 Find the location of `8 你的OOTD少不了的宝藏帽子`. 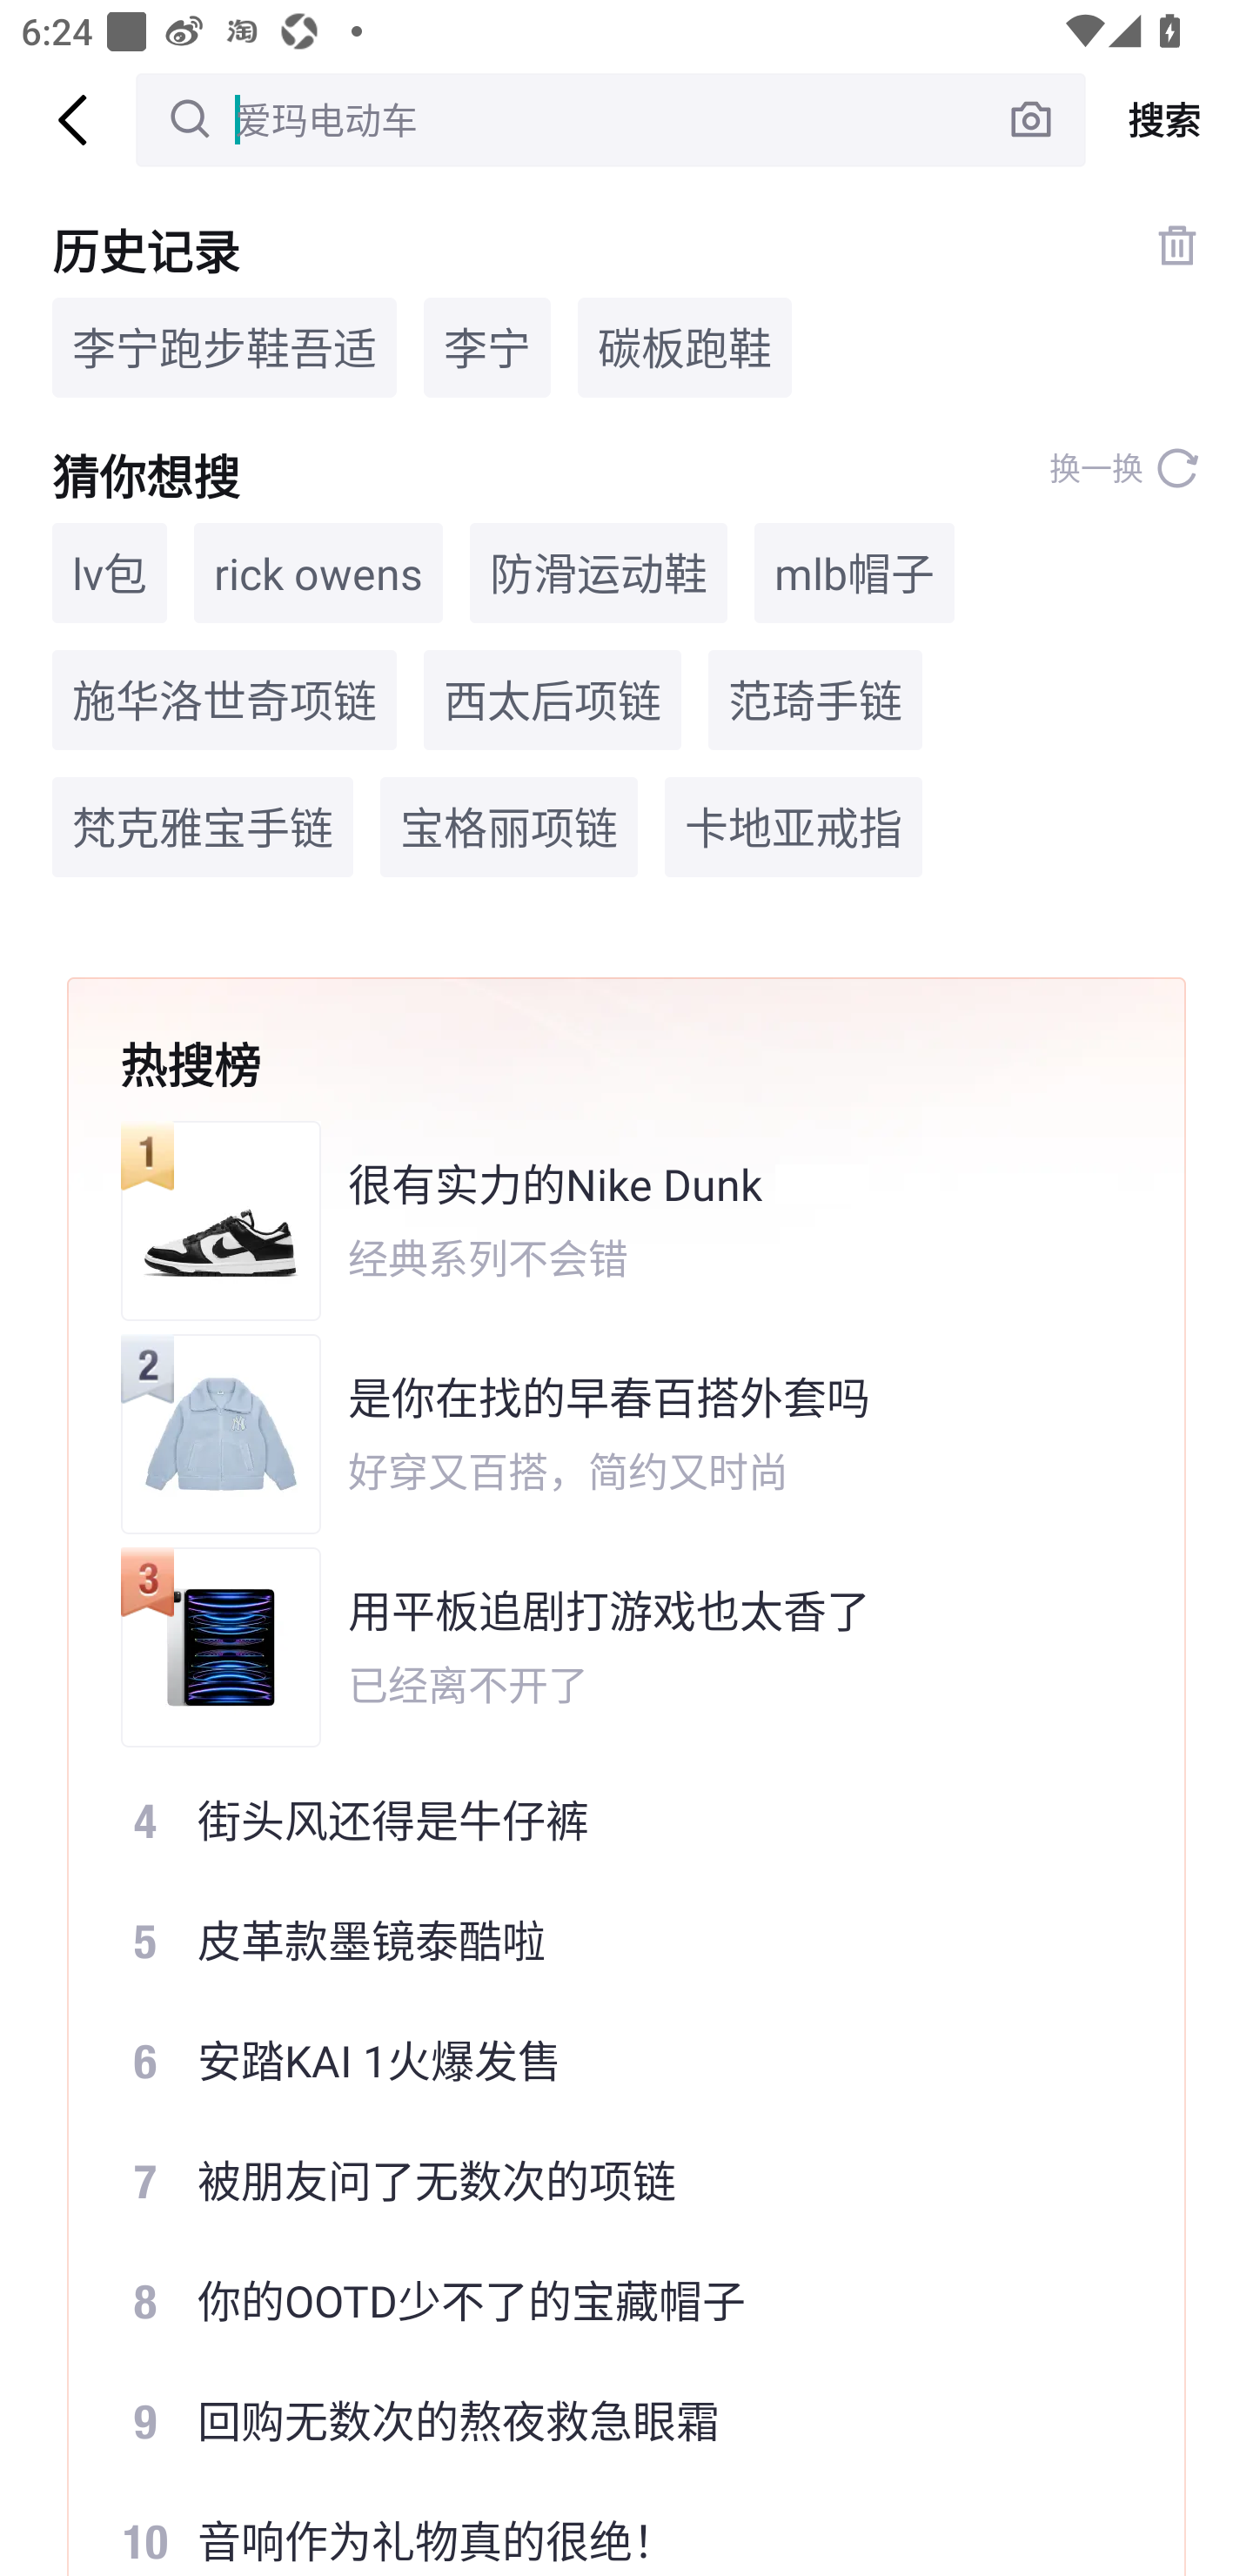

8 你的OOTD少不了的宝藏帽子 is located at coordinates (606, 2301).